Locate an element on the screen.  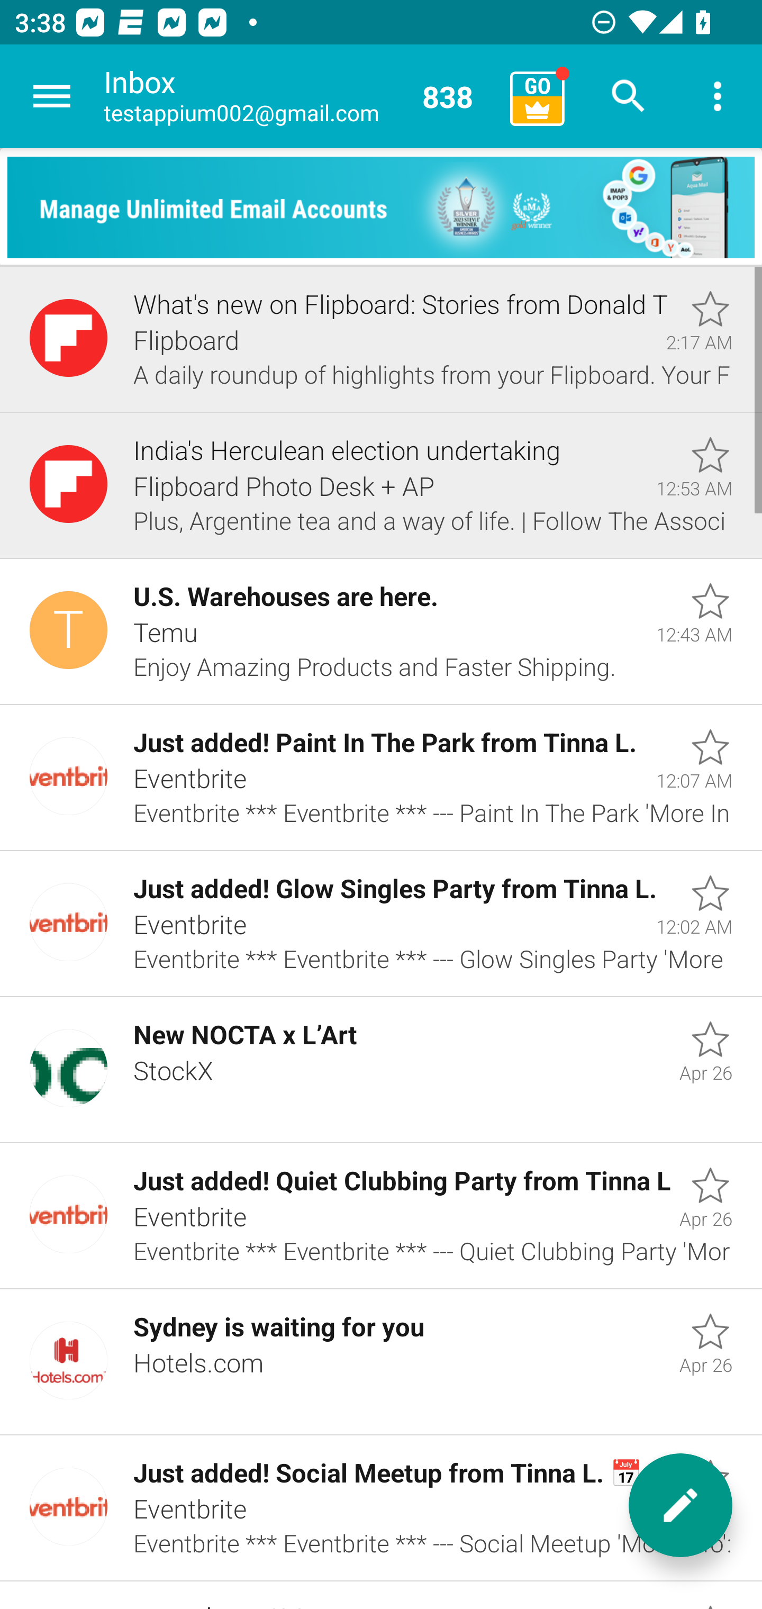
New message is located at coordinates (681, 1505).